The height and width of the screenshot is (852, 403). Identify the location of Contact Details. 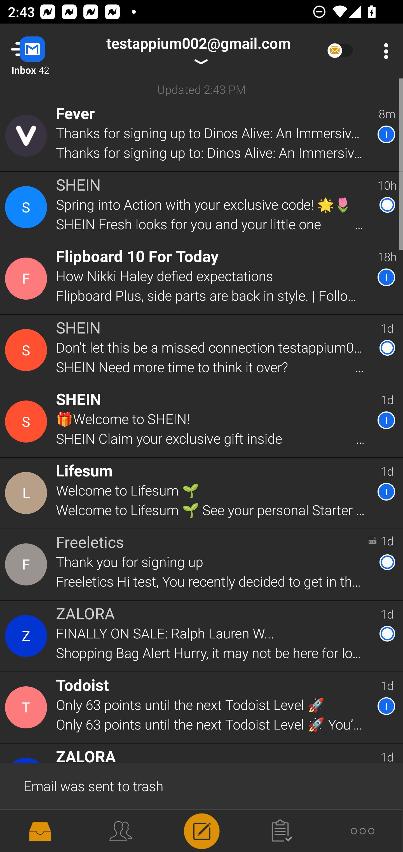
(27, 422).